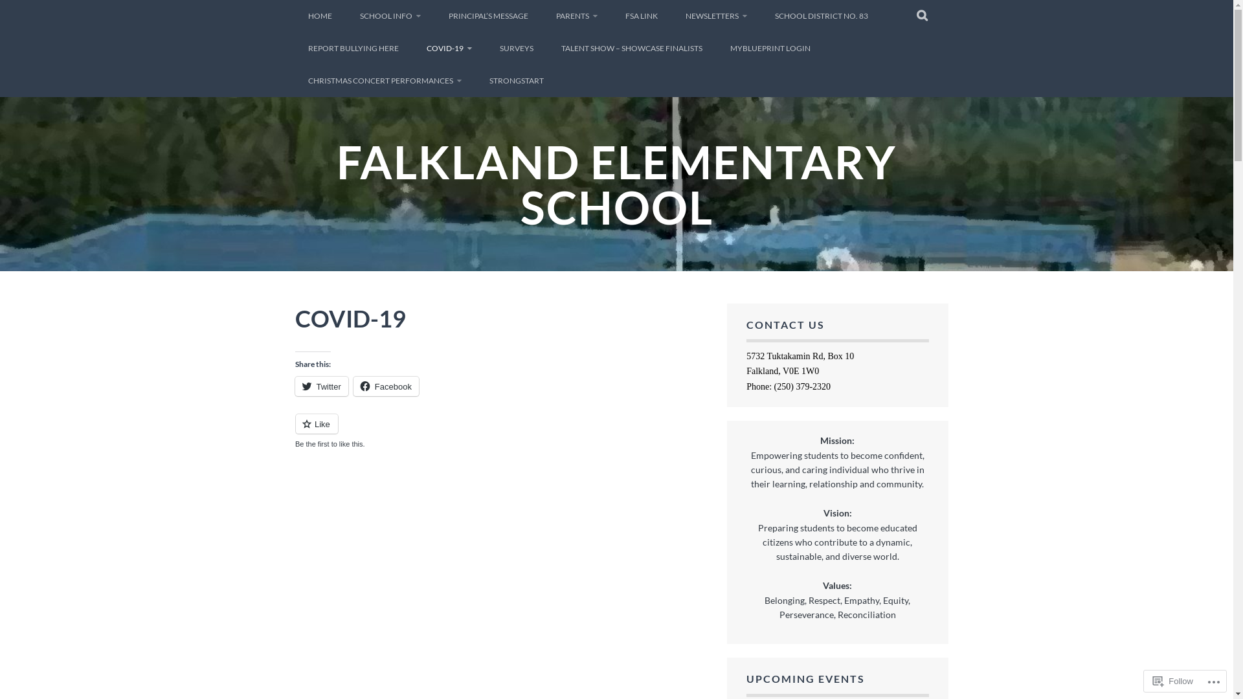  Describe the element at coordinates (616, 184) in the screenshot. I see `FALKLAND ELEMENTARY SCHOOL` at that location.